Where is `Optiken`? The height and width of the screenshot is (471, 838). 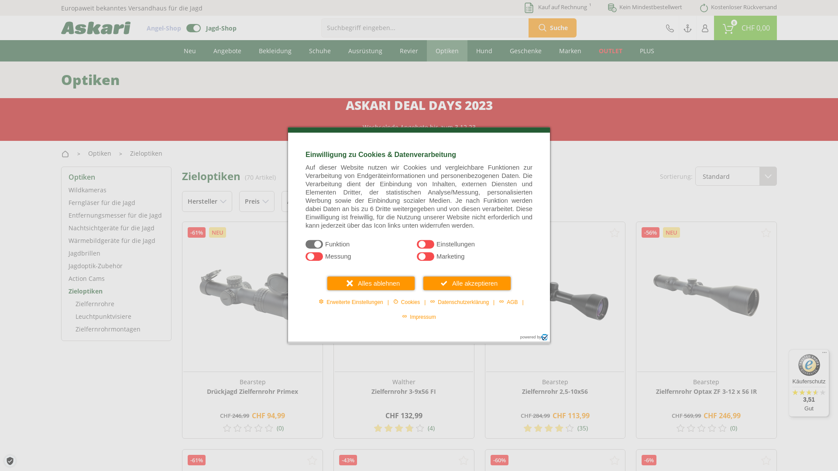
Optiken is located at coordinates (100, 154).